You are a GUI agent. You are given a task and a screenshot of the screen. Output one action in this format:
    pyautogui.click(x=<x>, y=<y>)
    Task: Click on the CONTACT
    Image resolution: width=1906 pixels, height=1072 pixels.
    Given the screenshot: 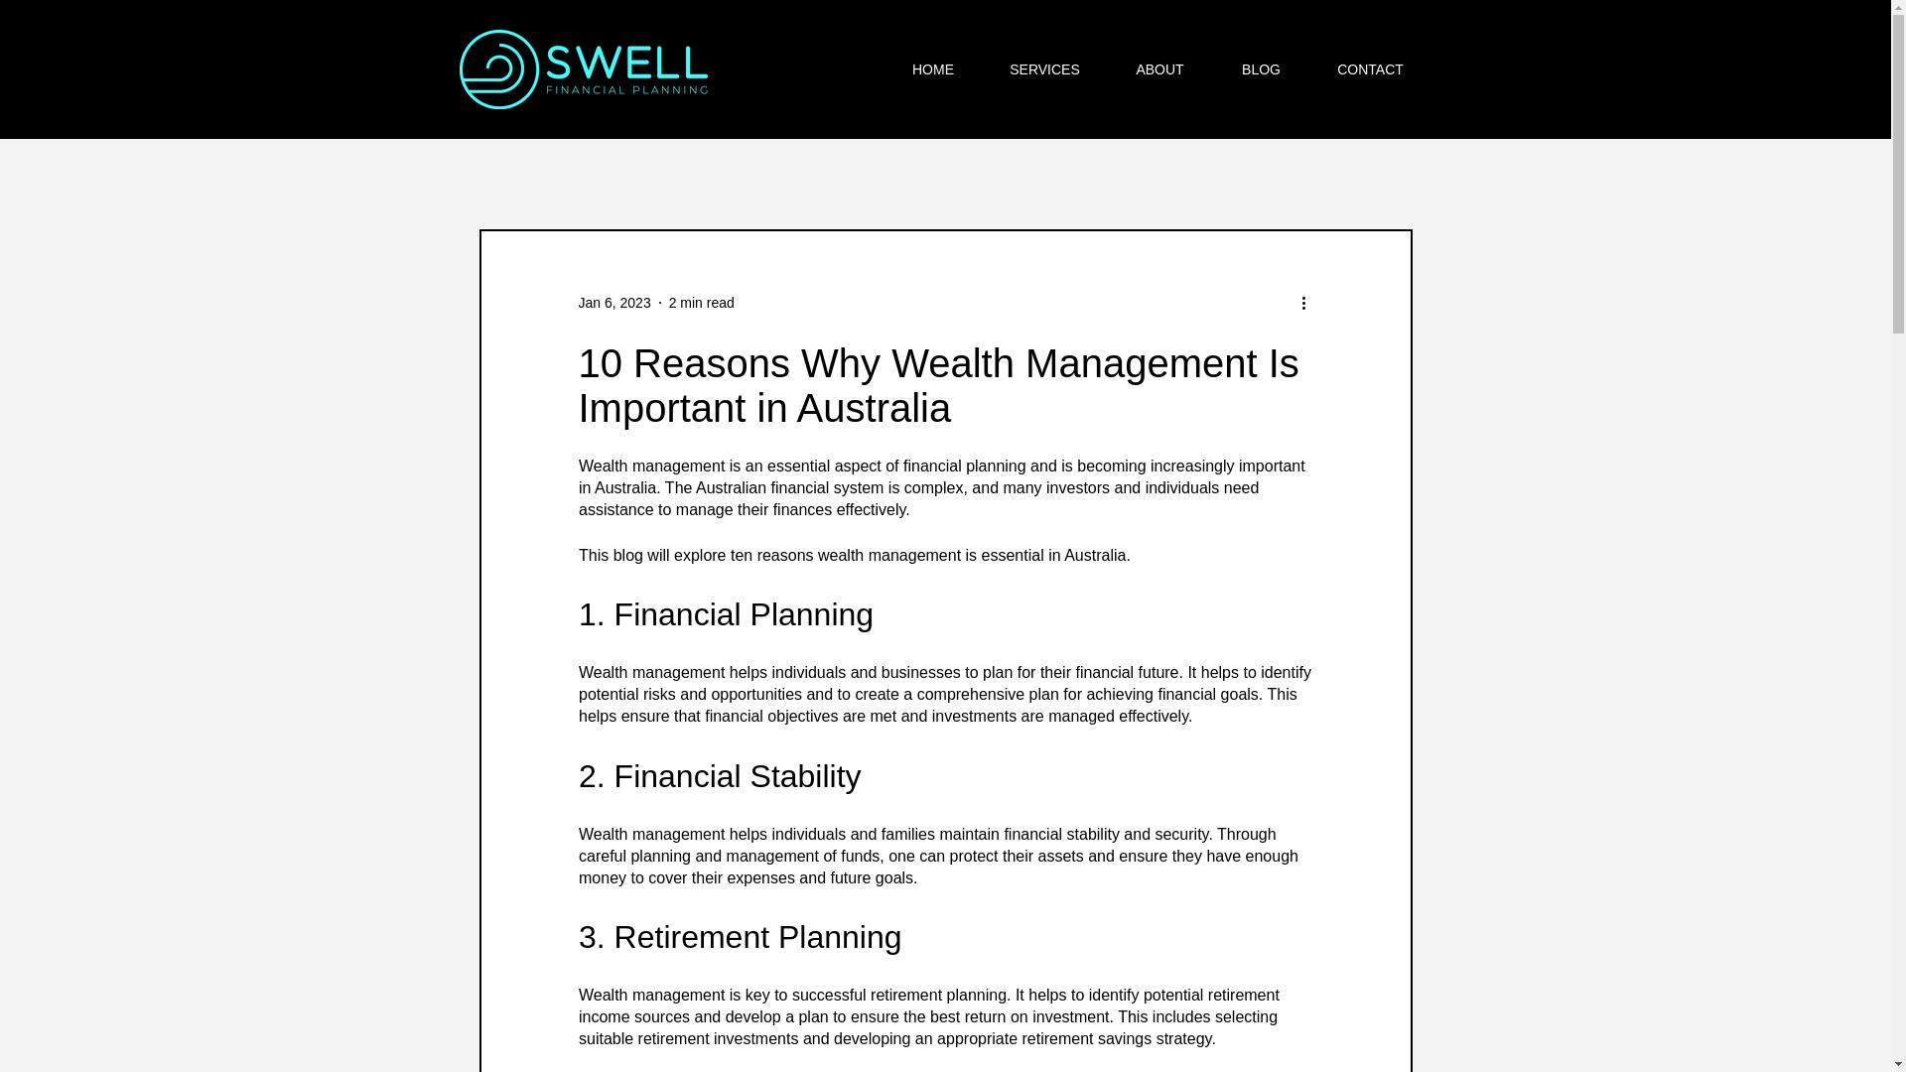 What is the action you would take?
    pyautogui.click(x=1369, y=69)
    